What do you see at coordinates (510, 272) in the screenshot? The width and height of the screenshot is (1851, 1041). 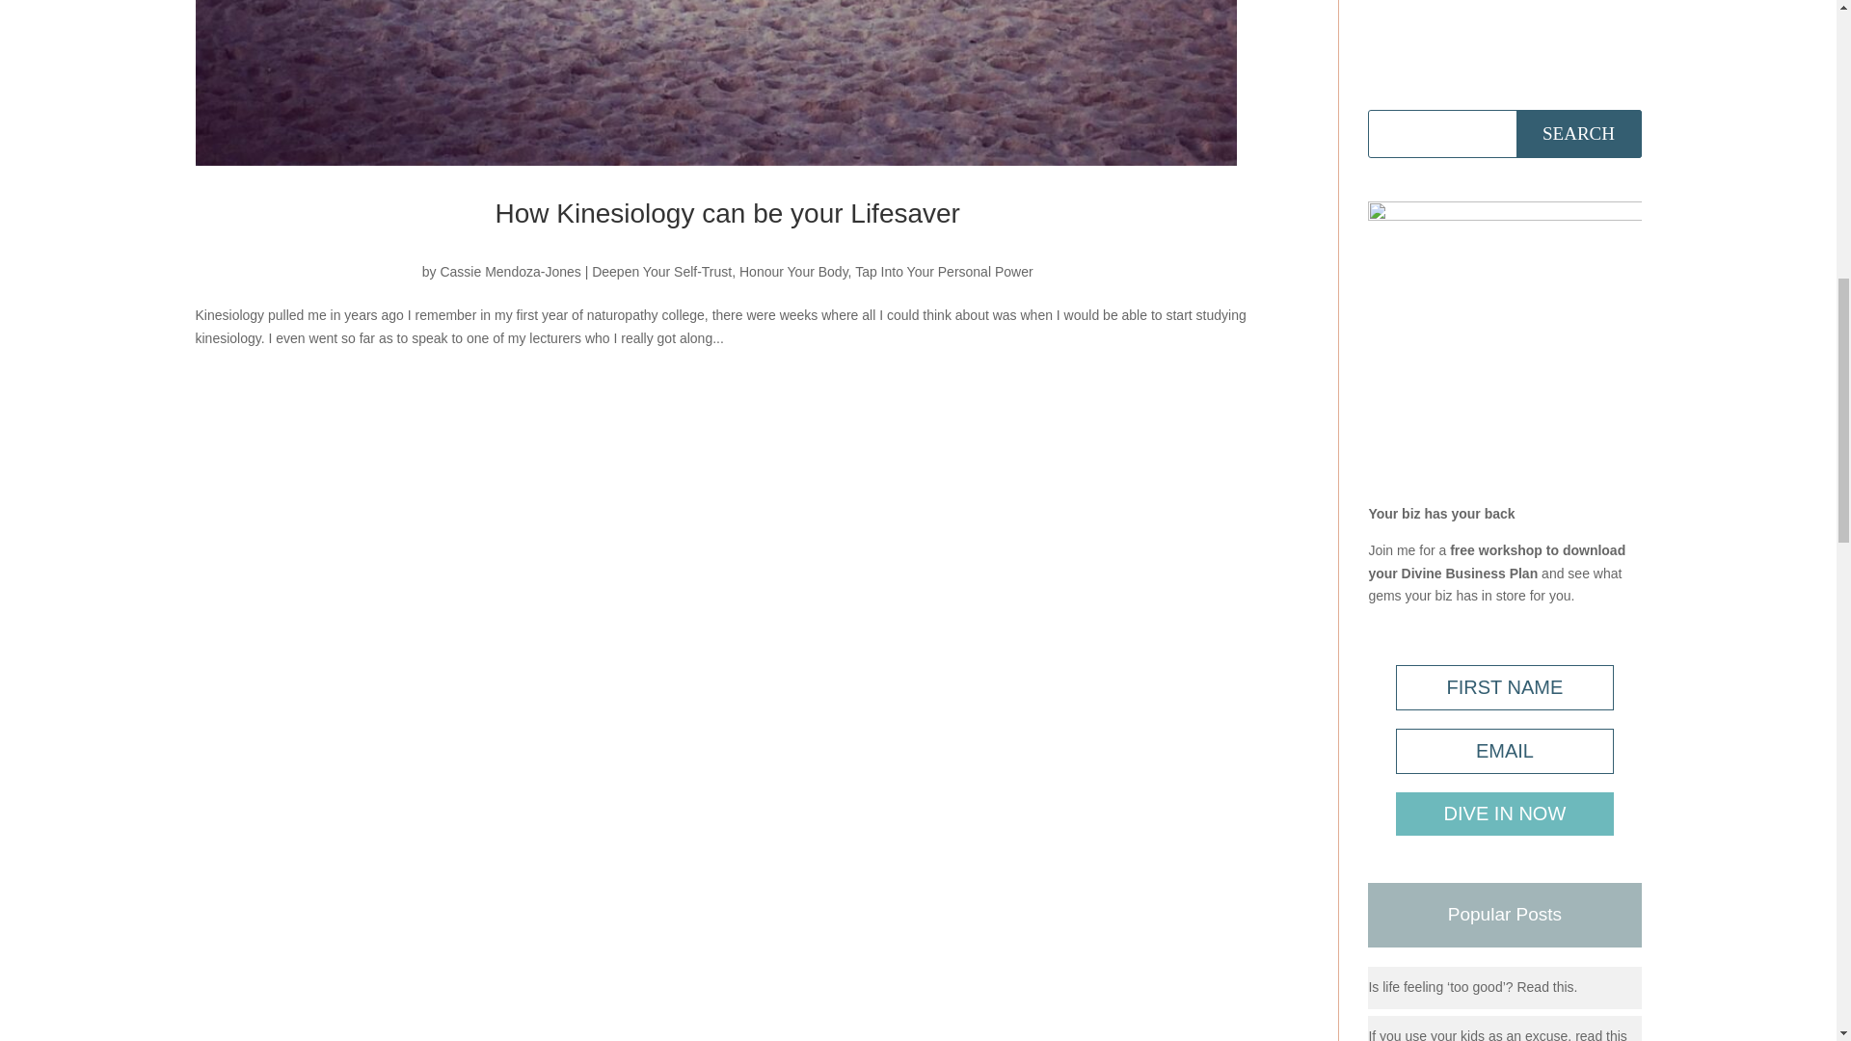 I see `Cassie Mendoza-Jones` at bounding box center [510, 272].